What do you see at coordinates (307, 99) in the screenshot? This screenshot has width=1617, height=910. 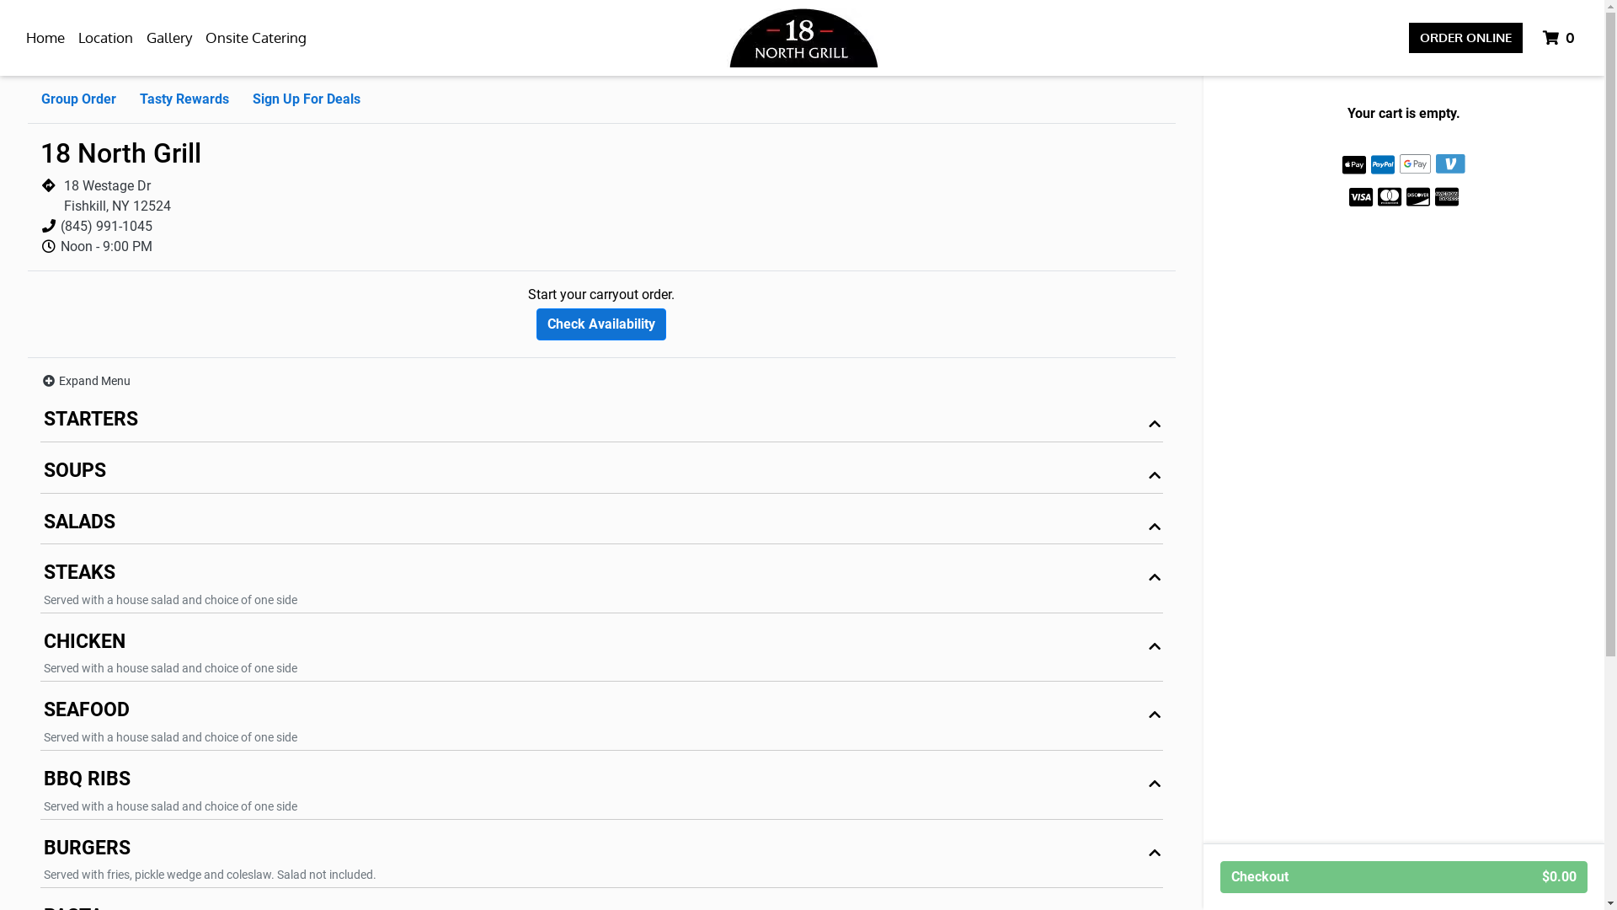 I see `Sign Up For Deals` at bounding box center [307, 99].